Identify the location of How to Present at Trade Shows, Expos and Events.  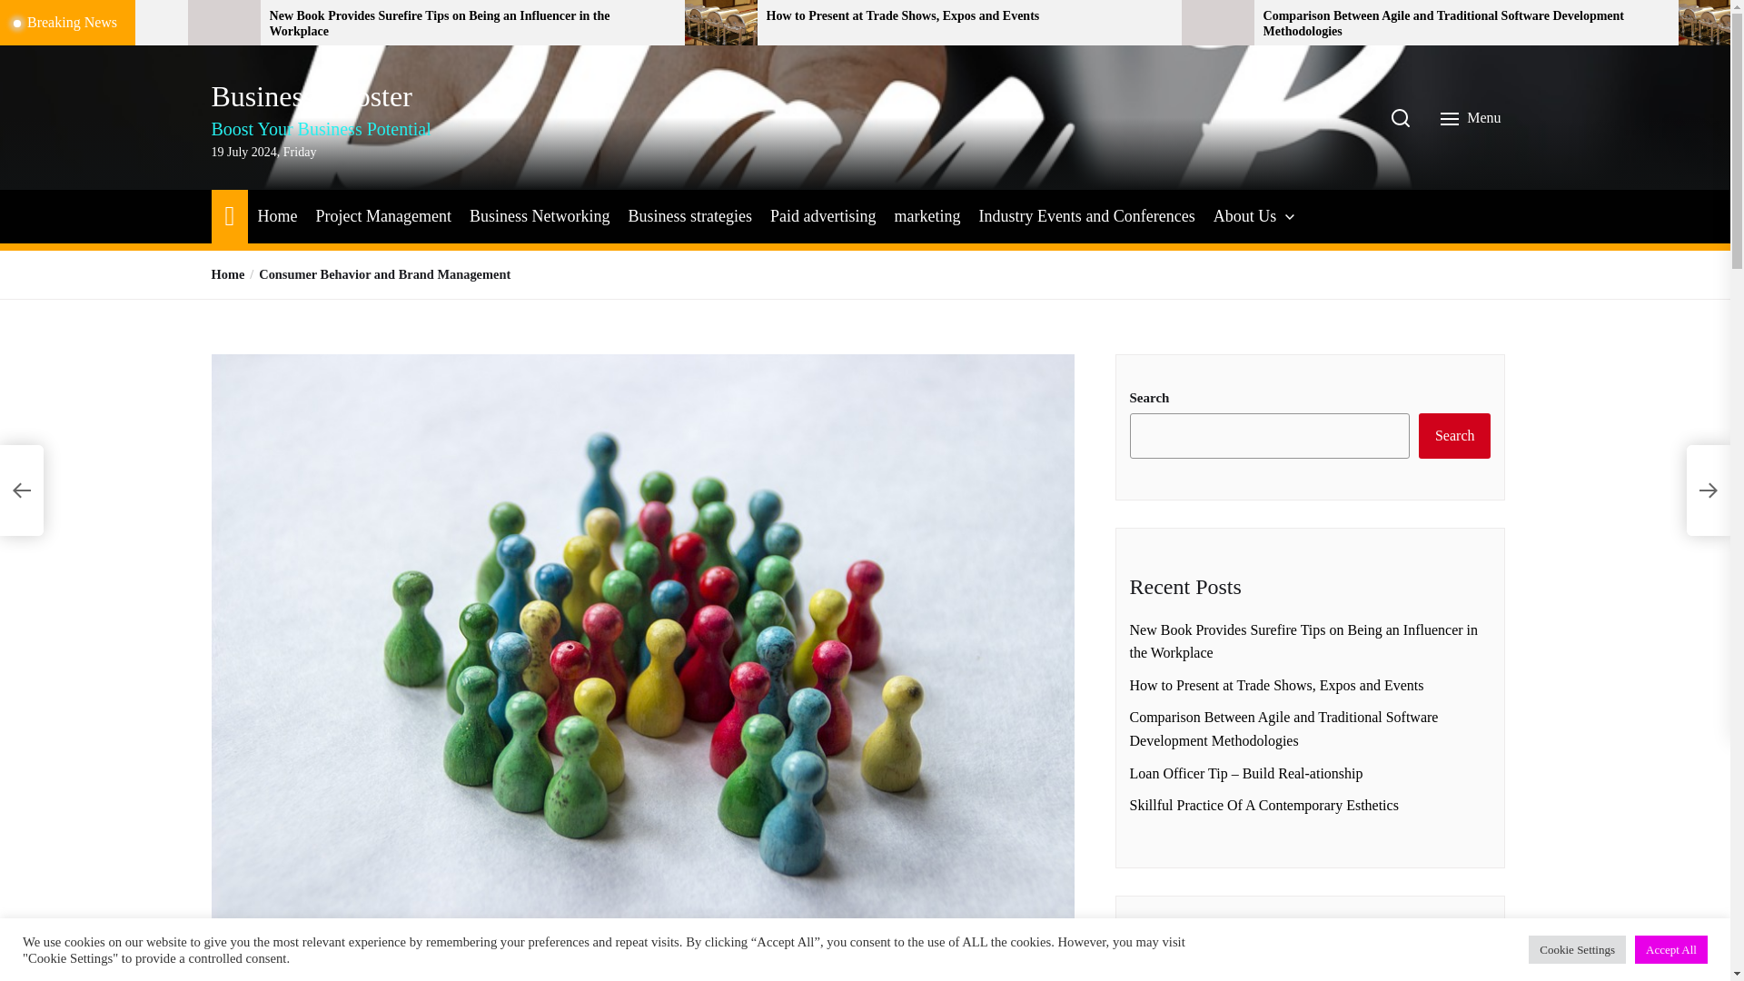
(967, 16).